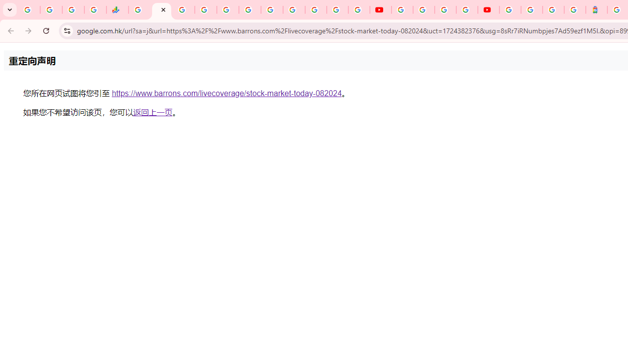 The image size is (628, 353). What do you see at coordinates (29, 10) in the screenshot?
I see `Google Workspace Admin Community` at bounding box center [29, 10].